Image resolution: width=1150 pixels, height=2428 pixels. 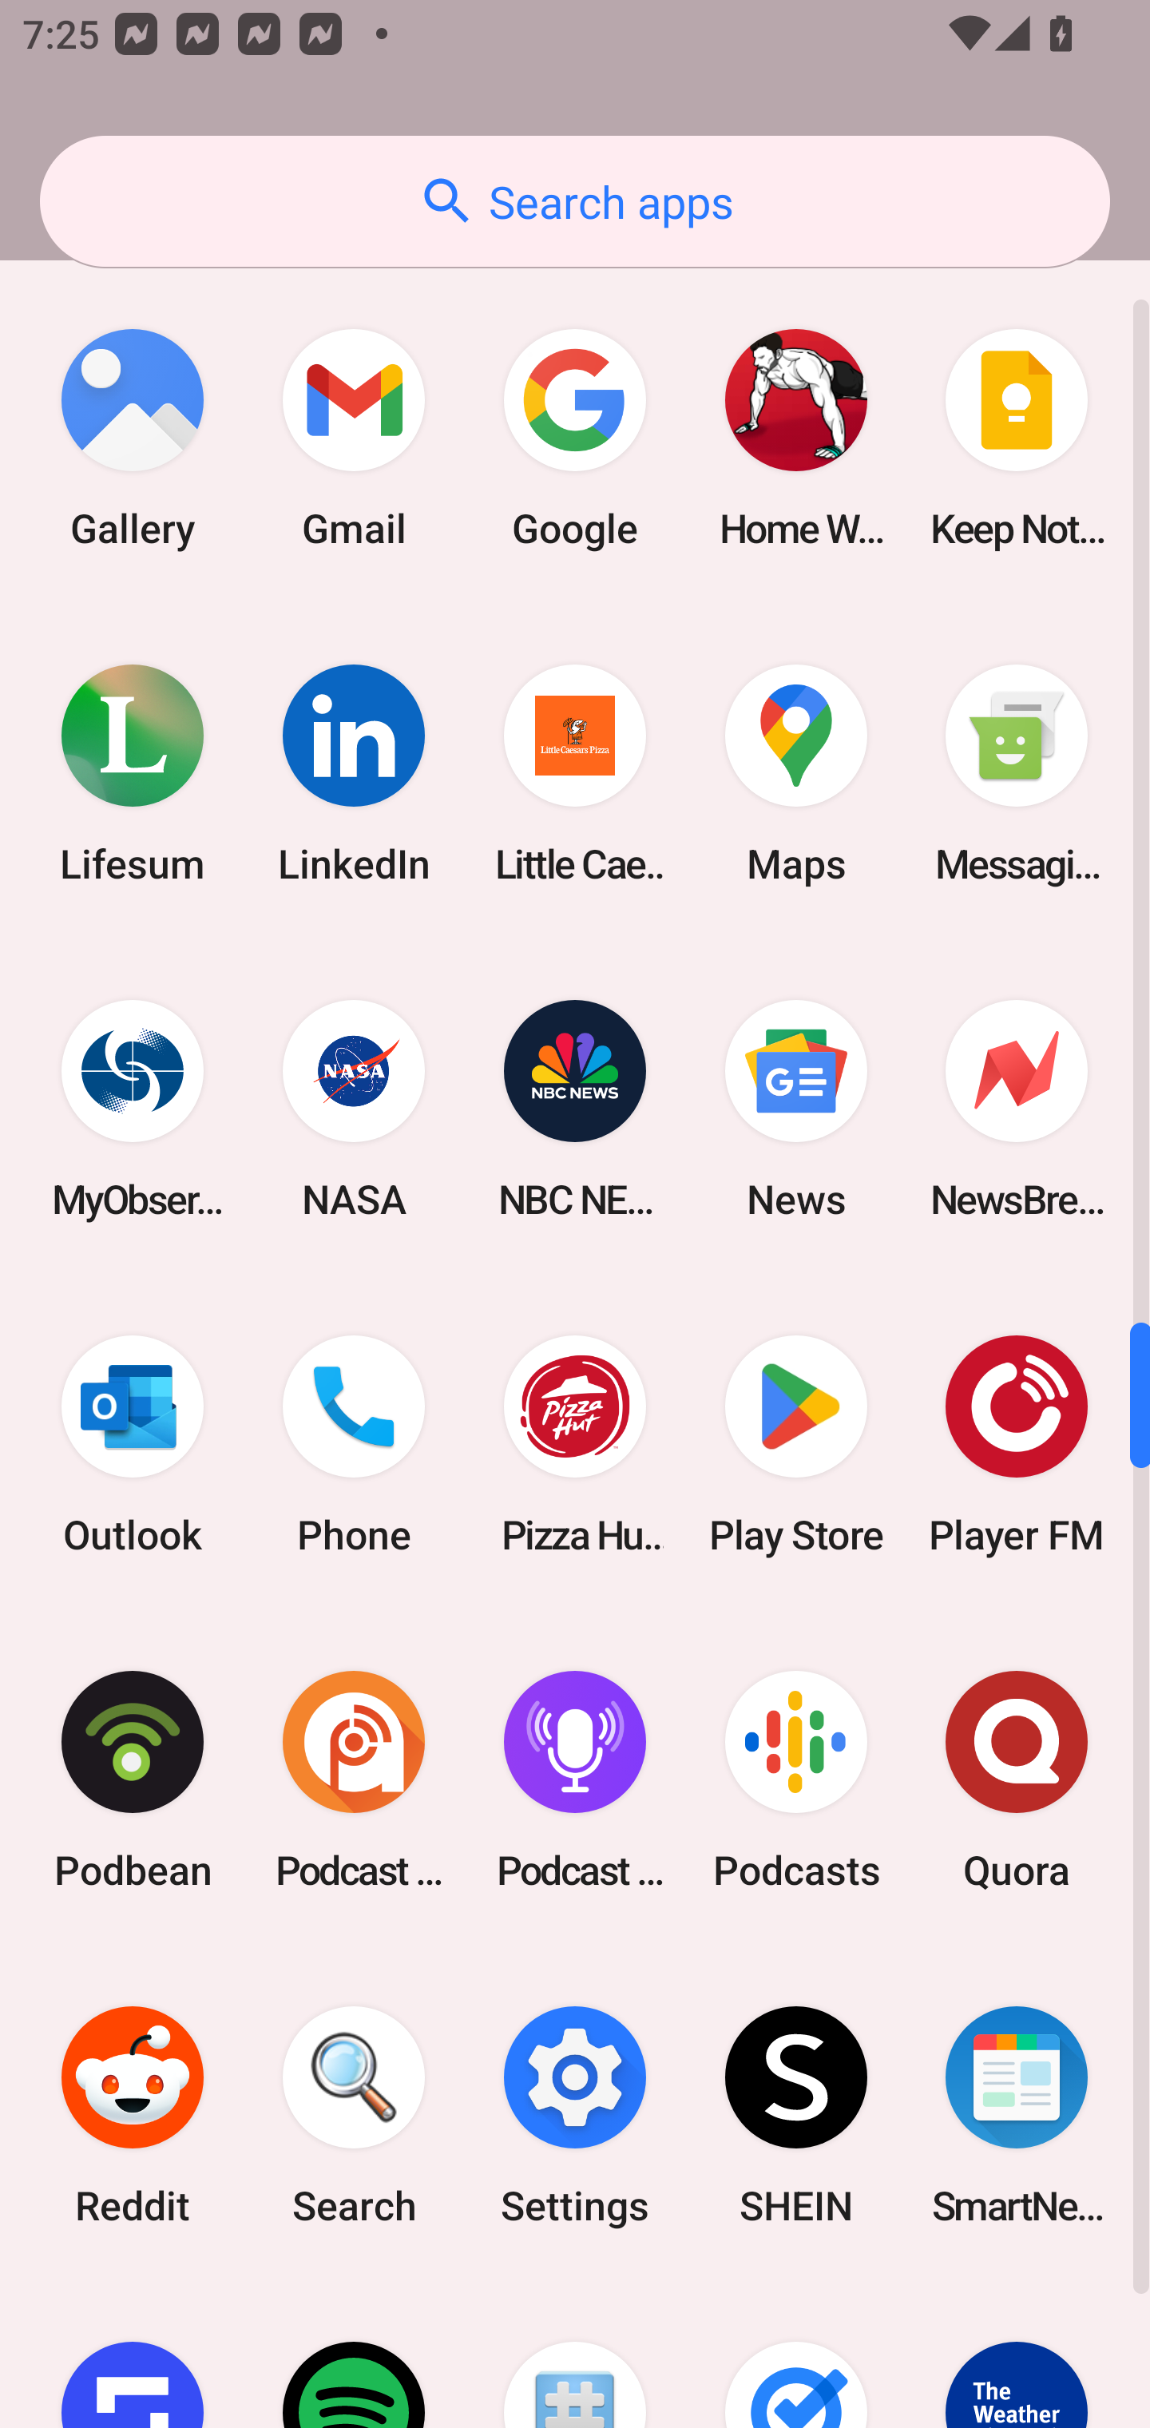 What do you see at coordinates (354, 2355) in the screenshot?
I see `Spotify` at bounding box center [354, 2355].